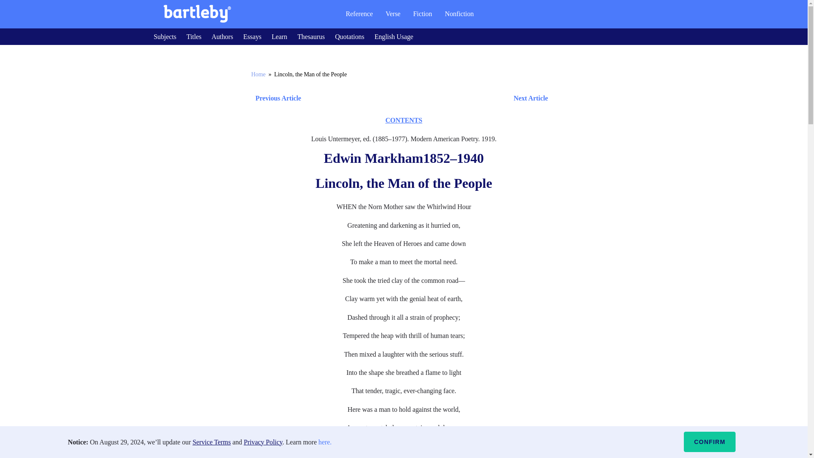  What do you see at coordinates (394, 36) in the screenshot?
I see `English Usage` at bounding box center [394, 36].